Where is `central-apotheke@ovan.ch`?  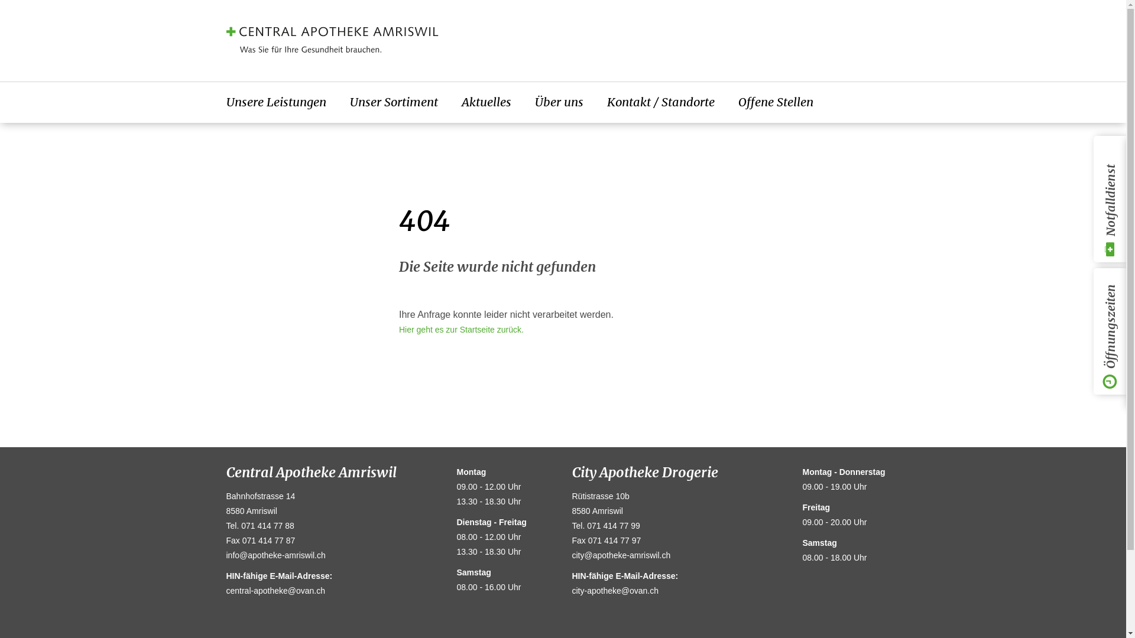 central-apotheke@ovan.ch is located at coordinates (275, 598).